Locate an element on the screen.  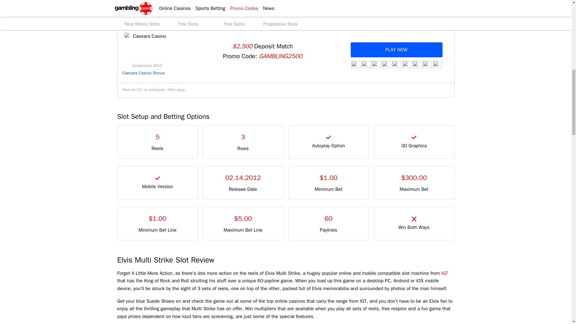
PayNearMe is located at coordinates (427, 64).